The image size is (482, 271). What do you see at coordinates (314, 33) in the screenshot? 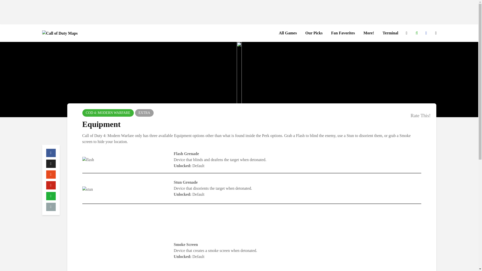
I see `Our Picks` at bounding box center [314, 33].